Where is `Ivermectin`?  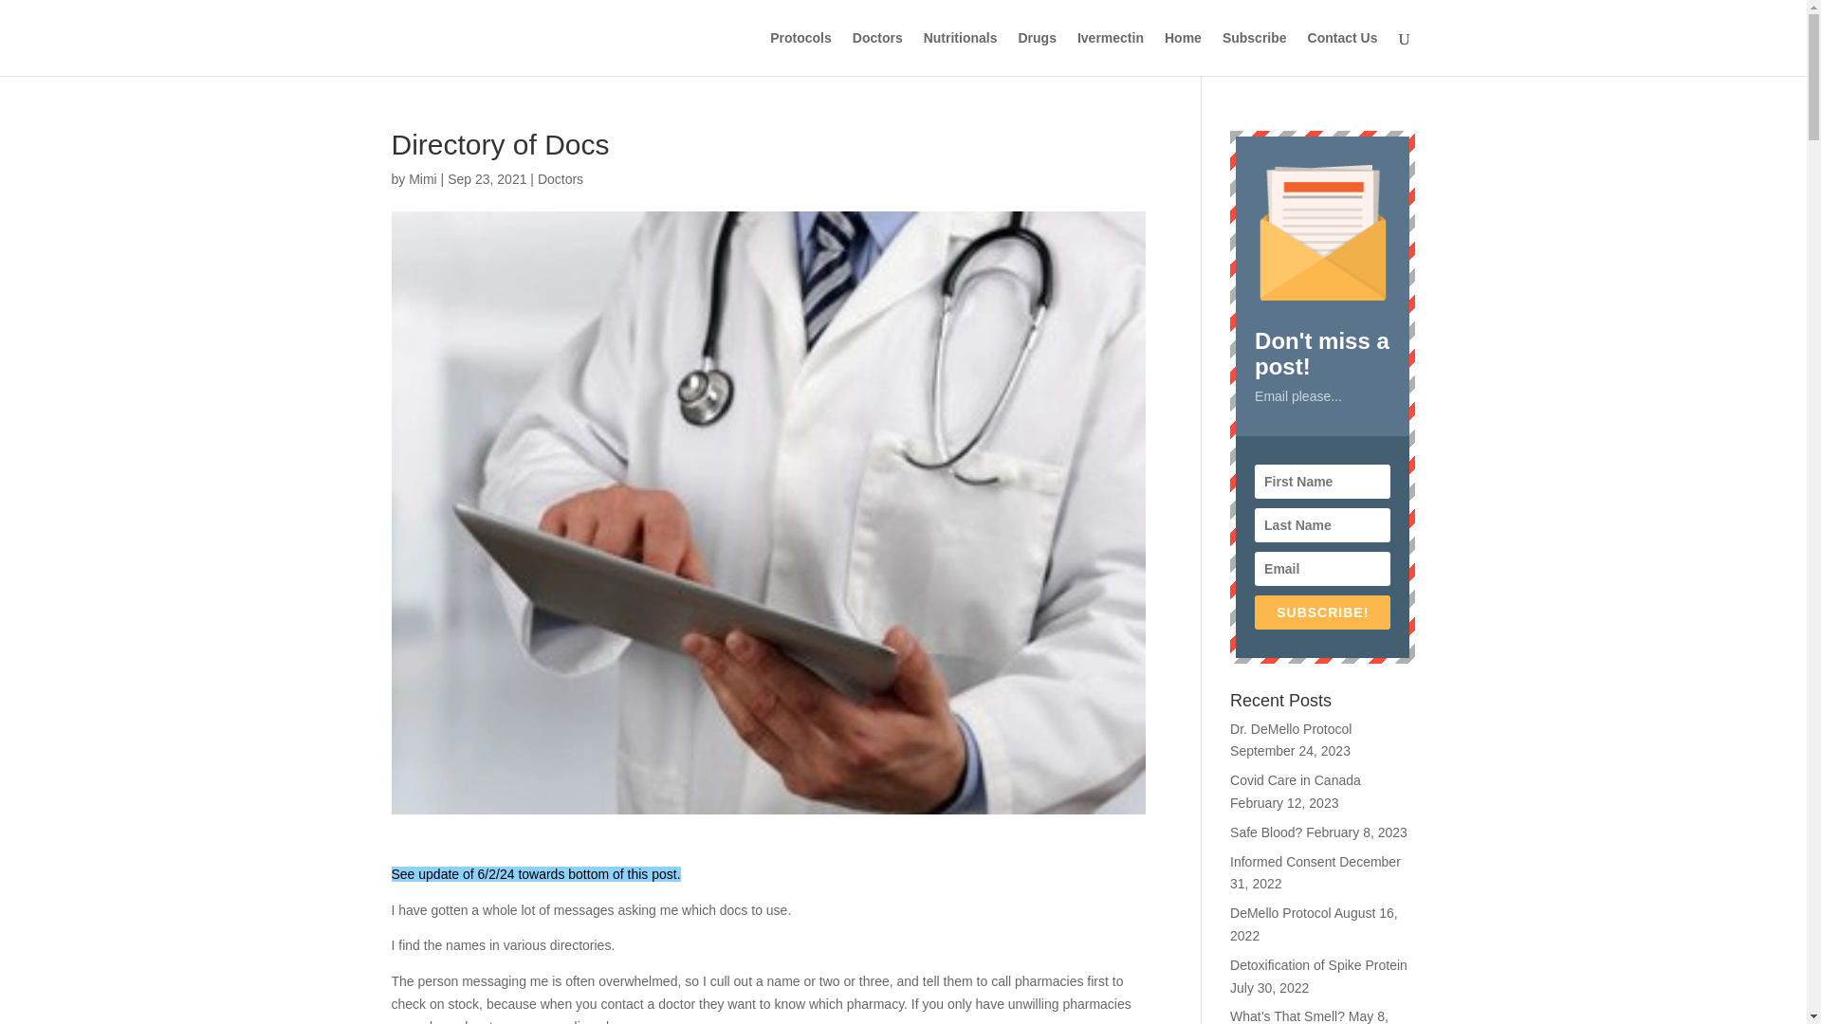 Ivermectin is located at coordinates (1110, 53).